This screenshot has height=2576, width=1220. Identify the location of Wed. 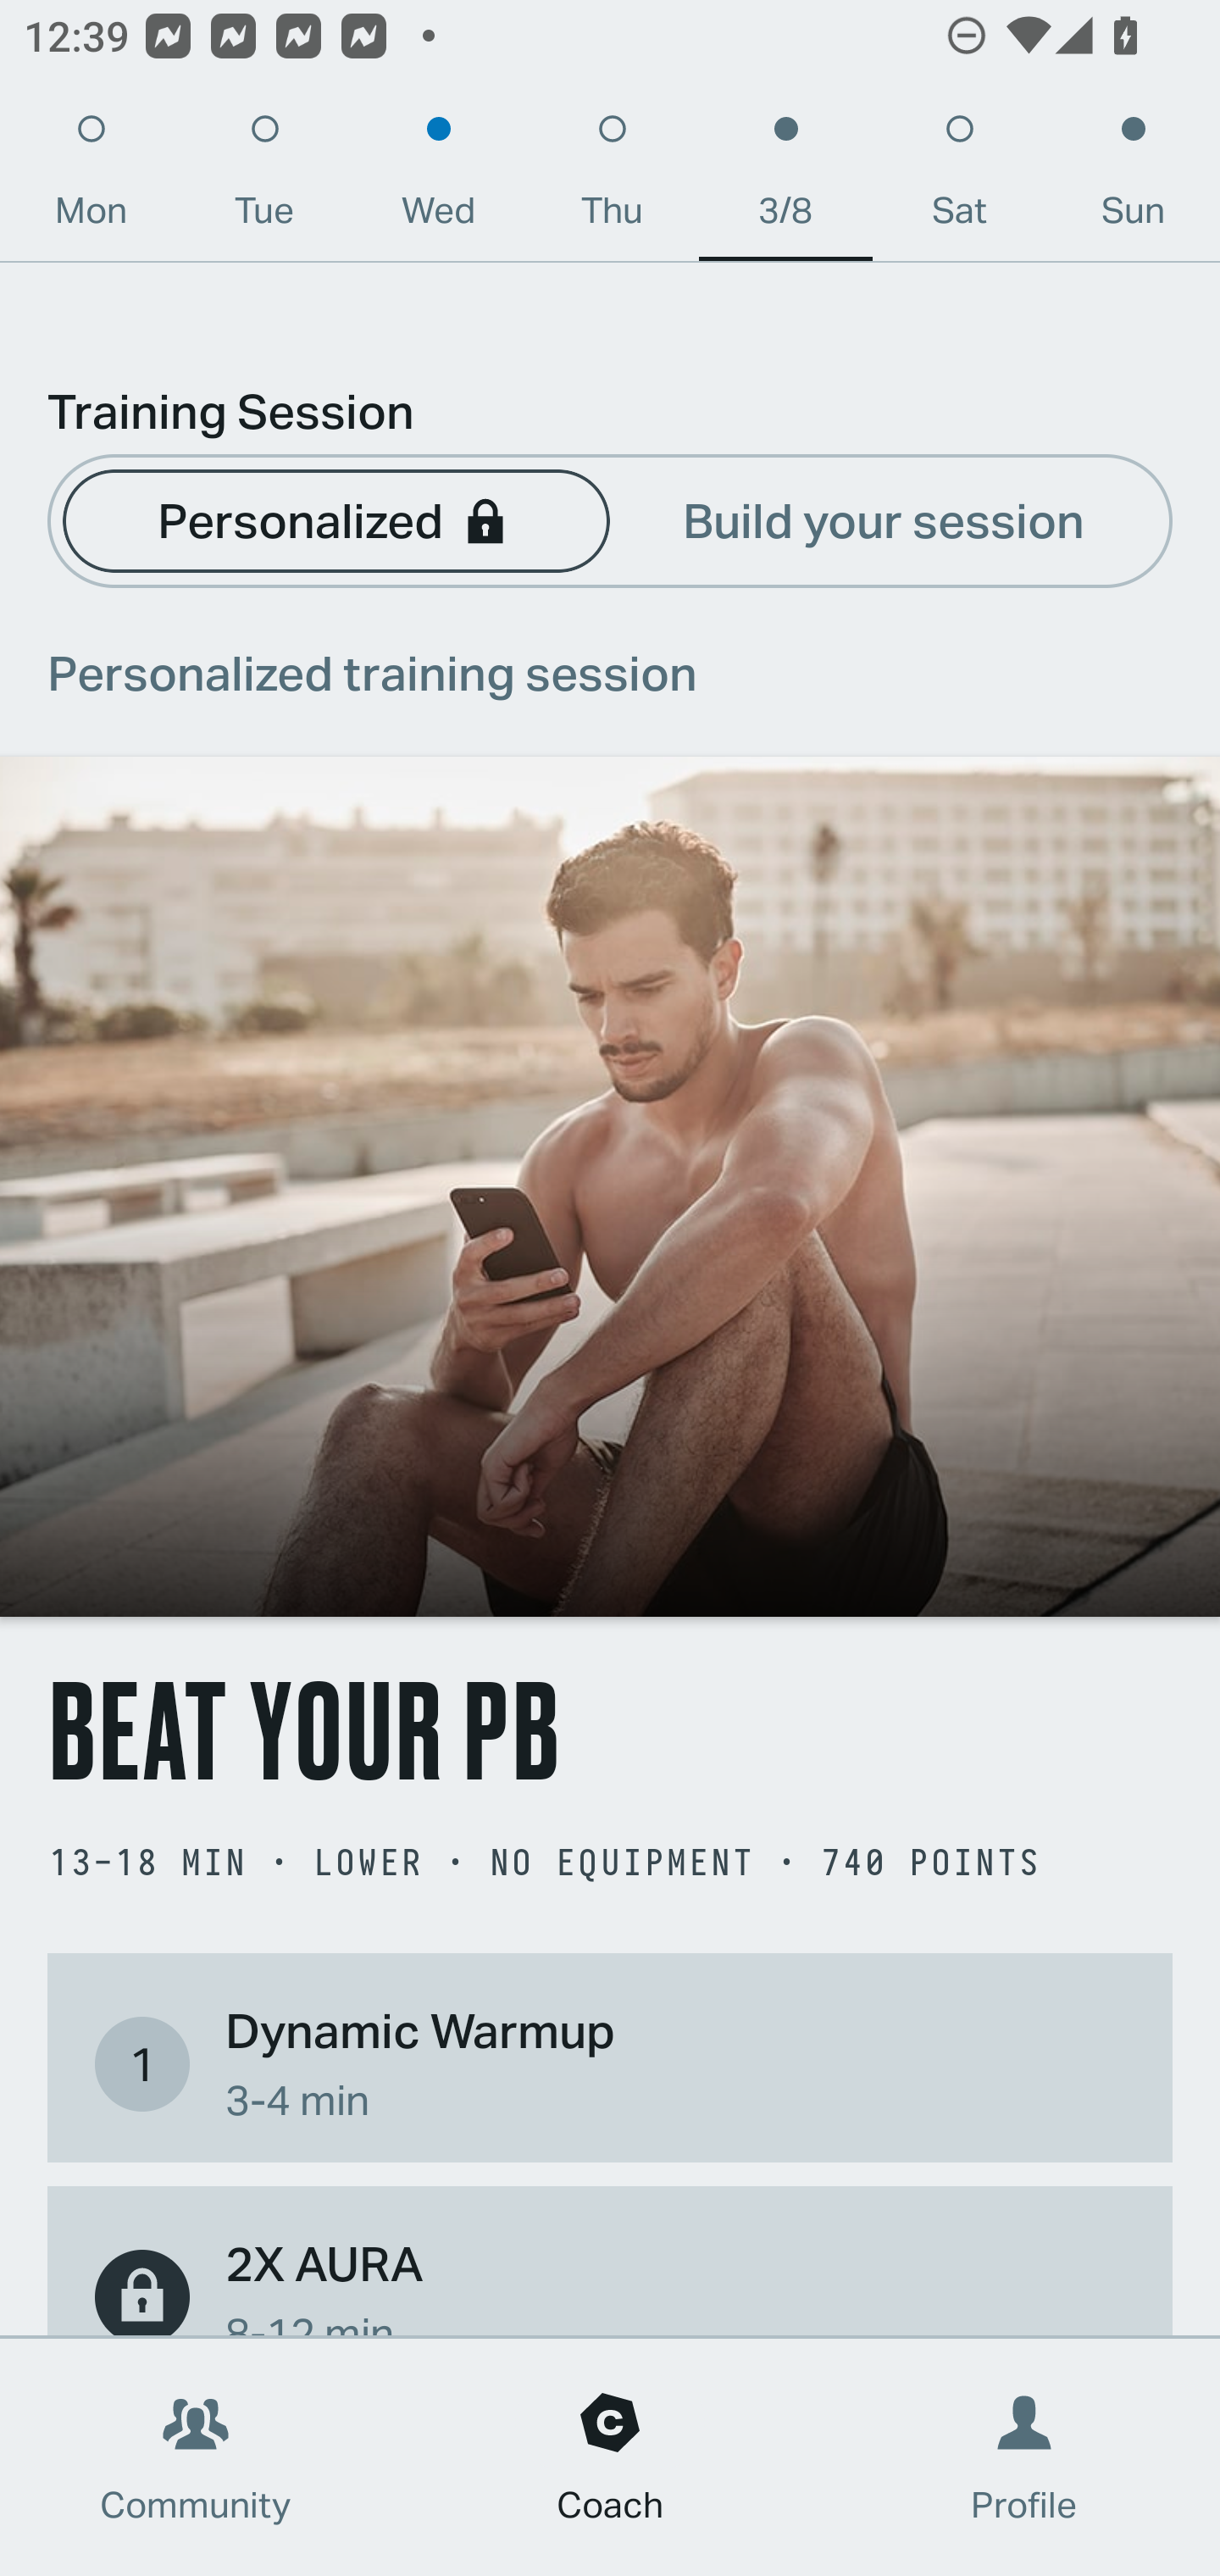
(438, 178).